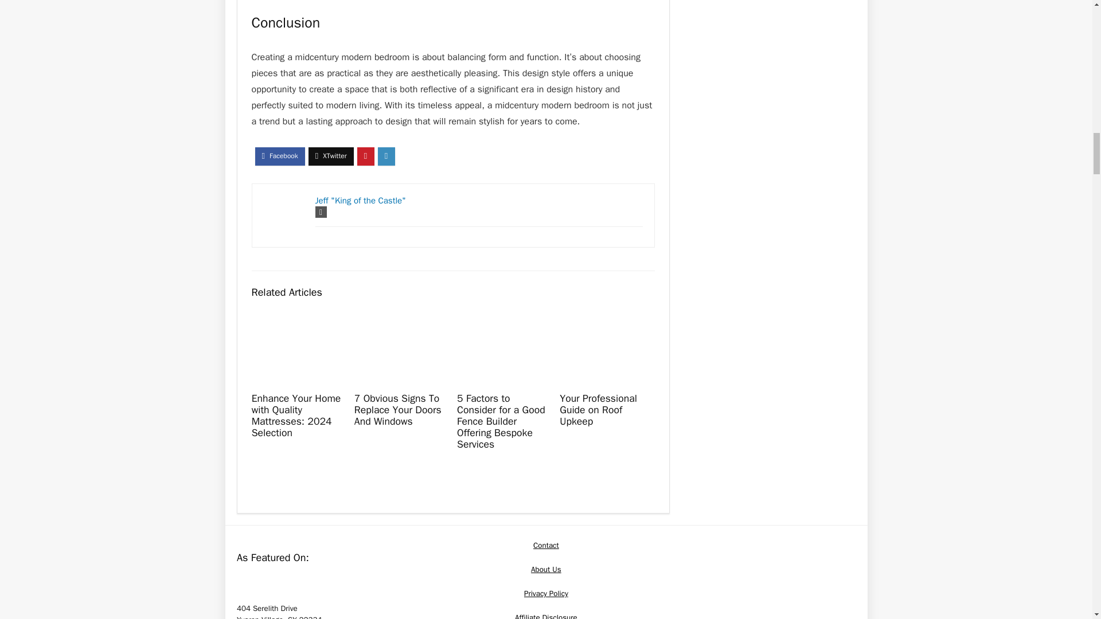 Image resolution: width=1101 pixels, height=619 pixels. I want to click on Enhance Your Home with Quality Mattresses: 2024 Selection, so click(296, 415).